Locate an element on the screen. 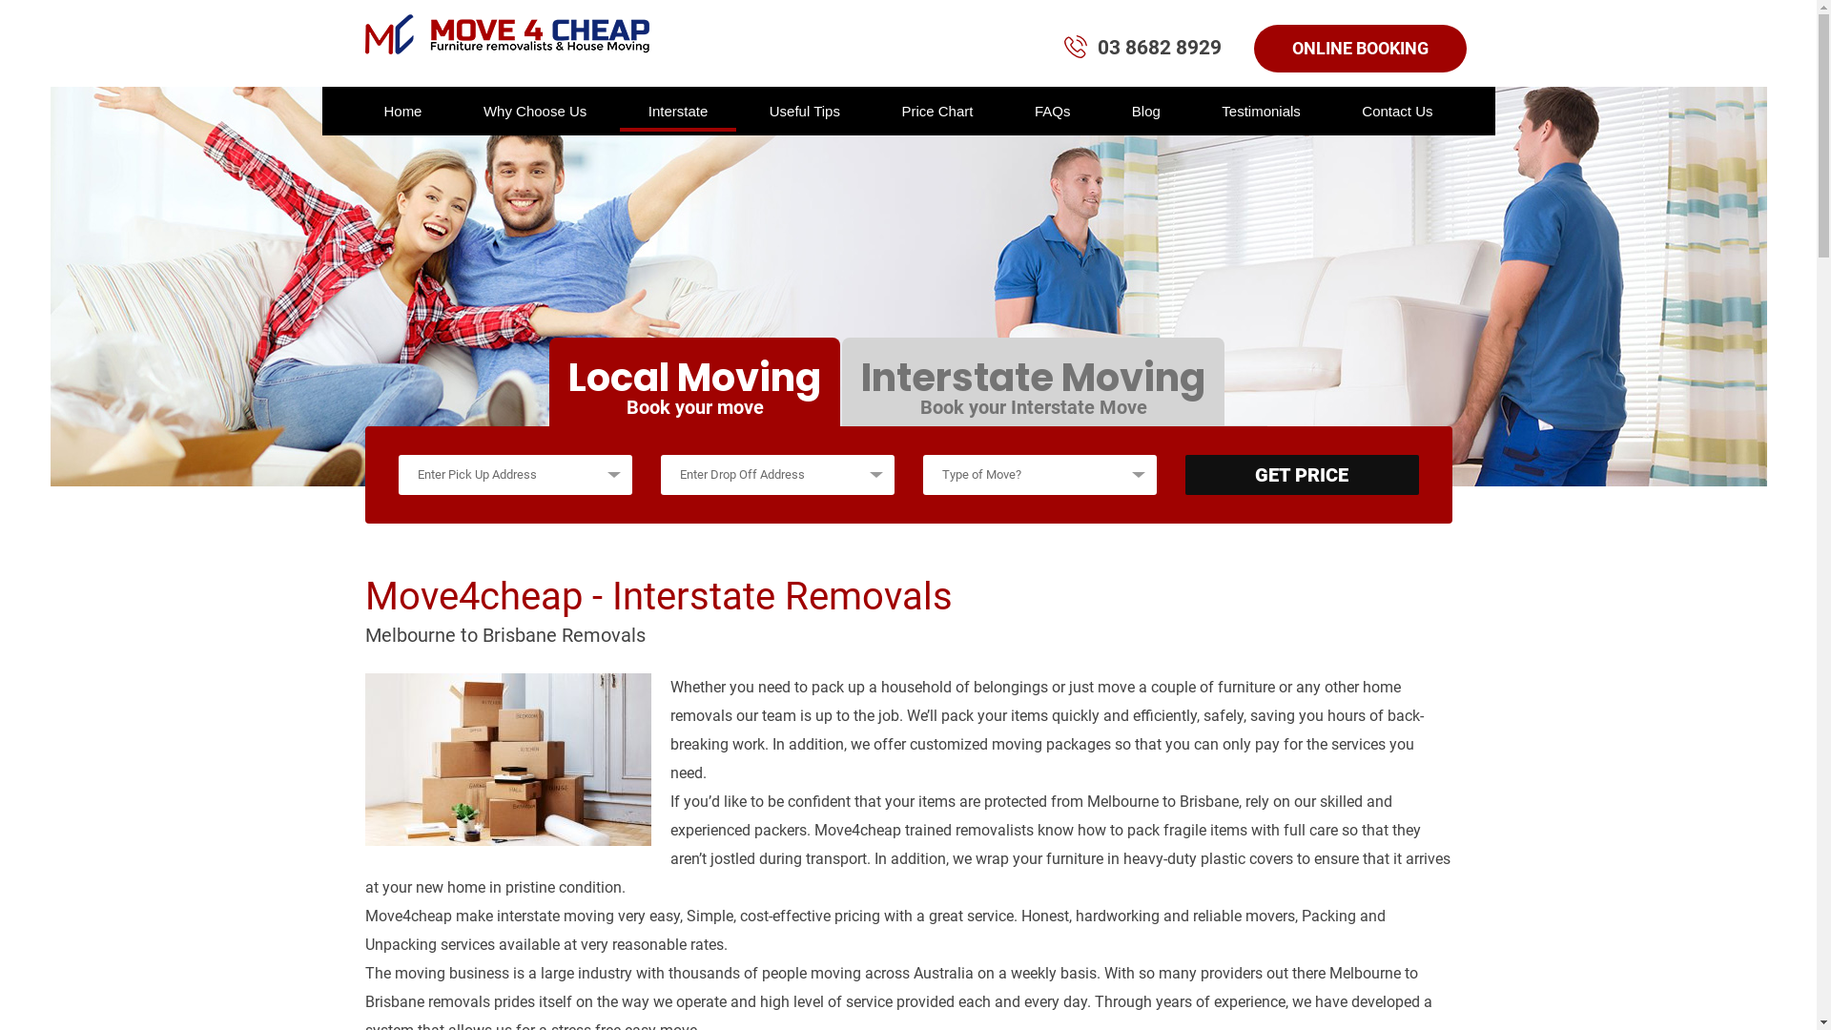 The height and width of the screenshot is (1030, 1831). Home is located at coordinates (402, 111).